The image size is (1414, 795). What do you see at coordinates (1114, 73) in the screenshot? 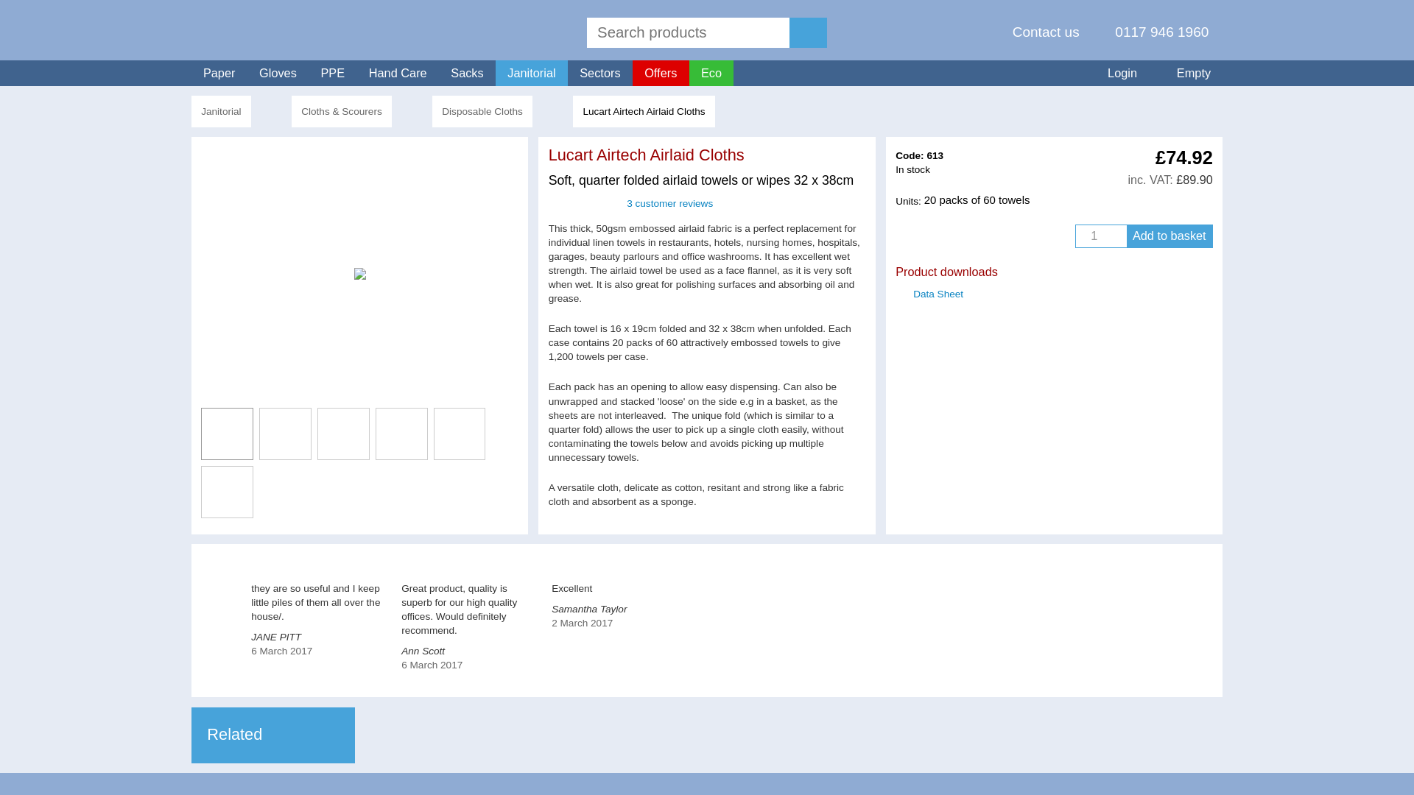
I see `Login` at bounding box center [1114, 73].